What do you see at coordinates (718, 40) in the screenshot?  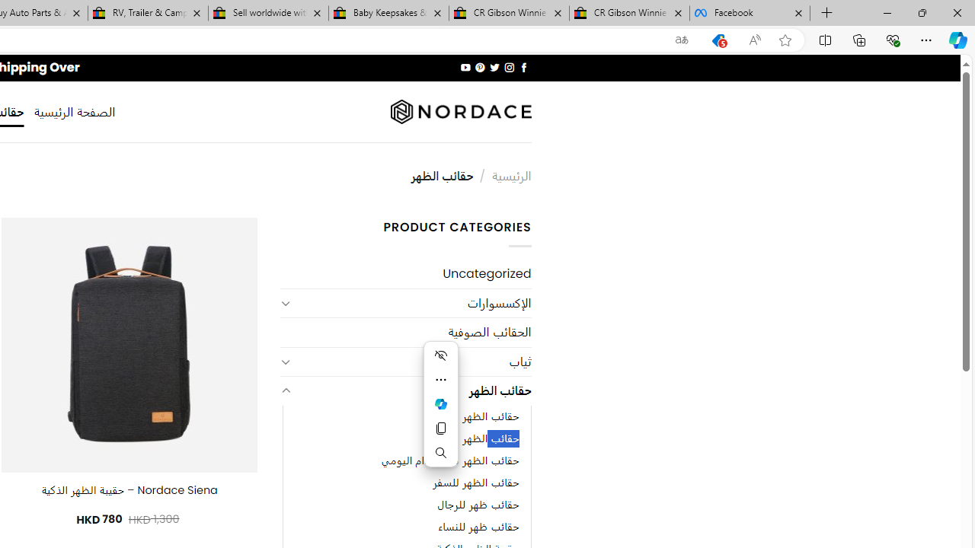 I see `This site has coupons! Shopping in Microsoft Edge, 5` at bounding box center [718, 40].